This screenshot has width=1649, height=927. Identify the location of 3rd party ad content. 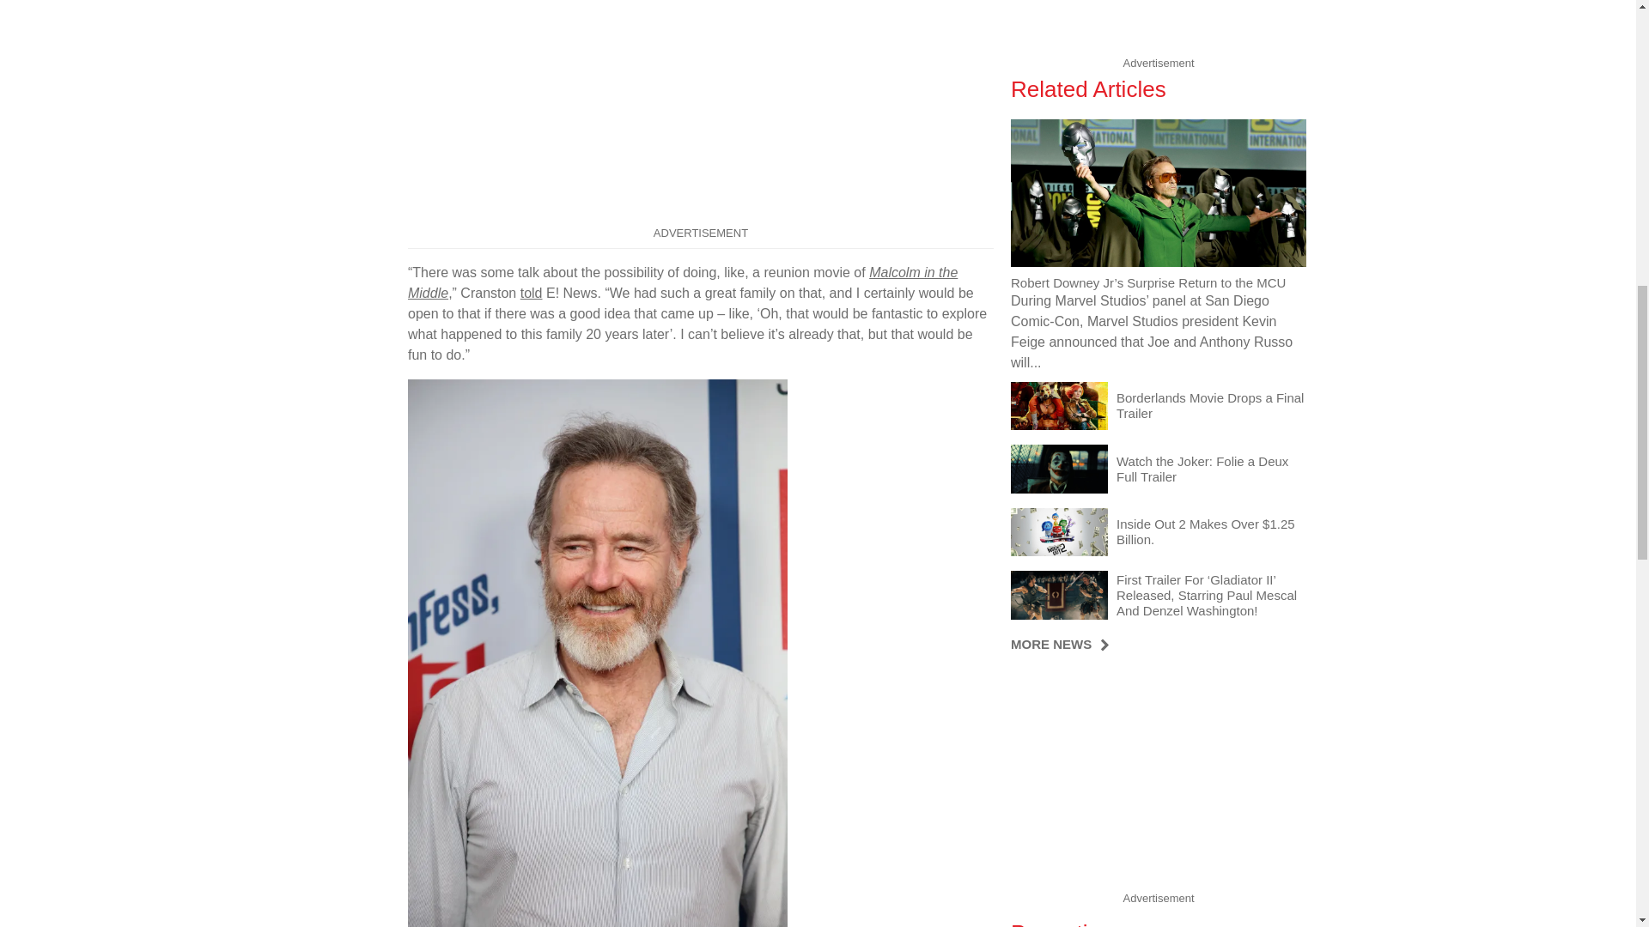
(701, 112).